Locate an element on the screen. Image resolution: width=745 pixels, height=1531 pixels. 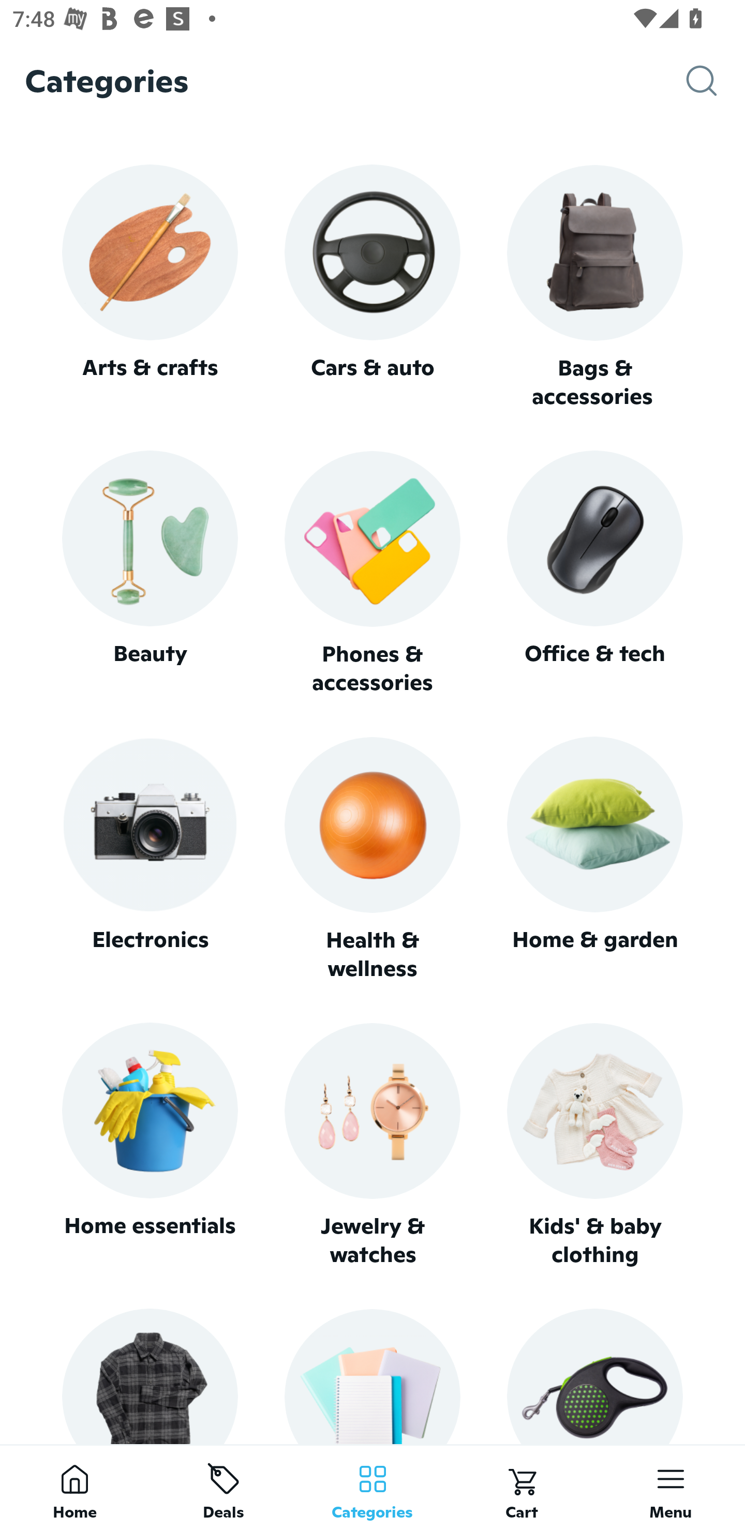
Home essentials is located at coordinates (150, 1145).